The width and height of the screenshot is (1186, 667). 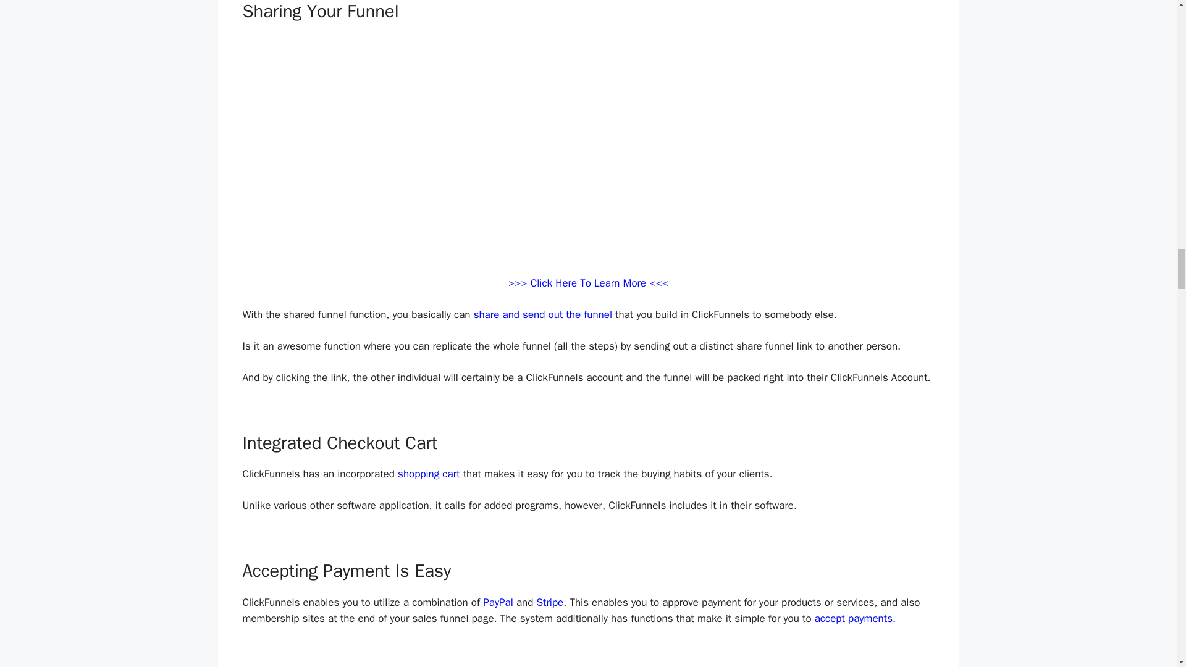 I want to click on shopping cart, so click(x=429, y=474).